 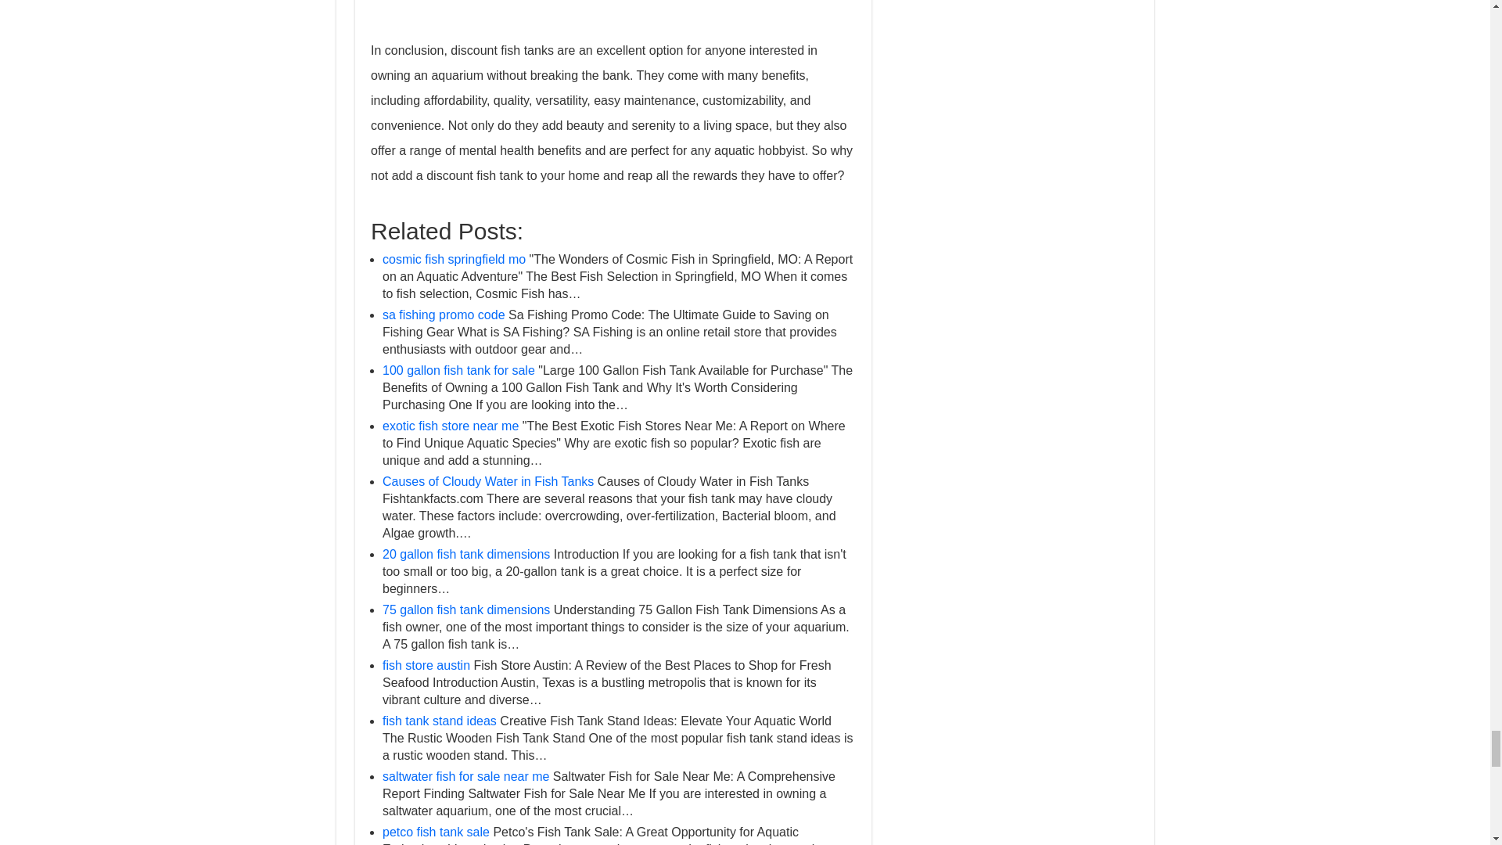 I want to click on cosmic fish springfield mo, so click(x=454, y=259).